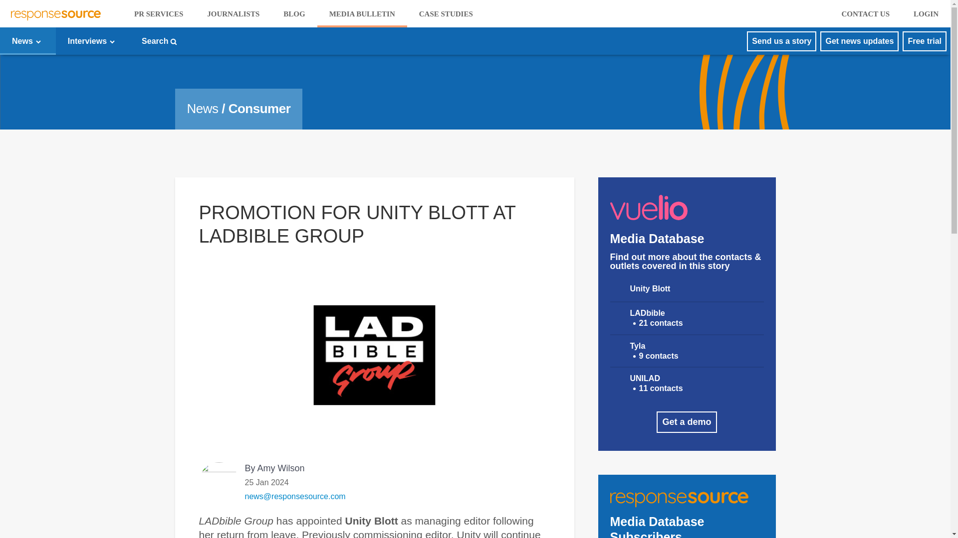 This screenshot has height=538, width=958. Describe the element at coordinates (233, 14) in the screenshot. I see `JOURNALISTS` at that location.